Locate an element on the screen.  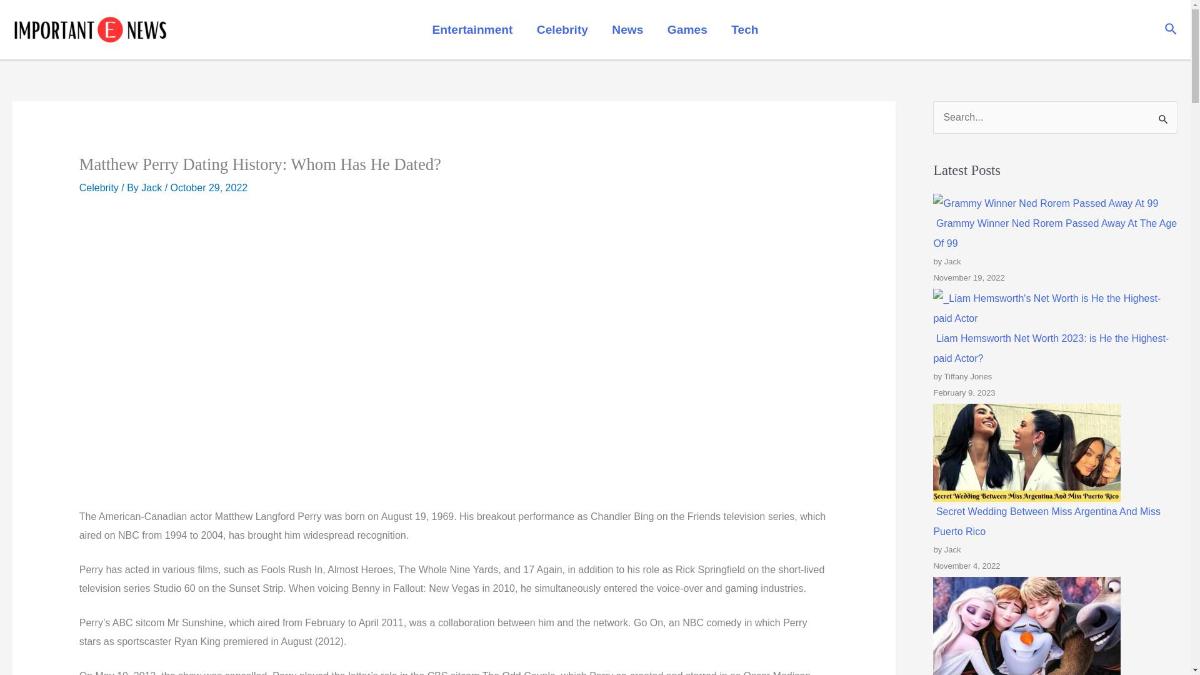
Games is located at coordinates (687, 29).